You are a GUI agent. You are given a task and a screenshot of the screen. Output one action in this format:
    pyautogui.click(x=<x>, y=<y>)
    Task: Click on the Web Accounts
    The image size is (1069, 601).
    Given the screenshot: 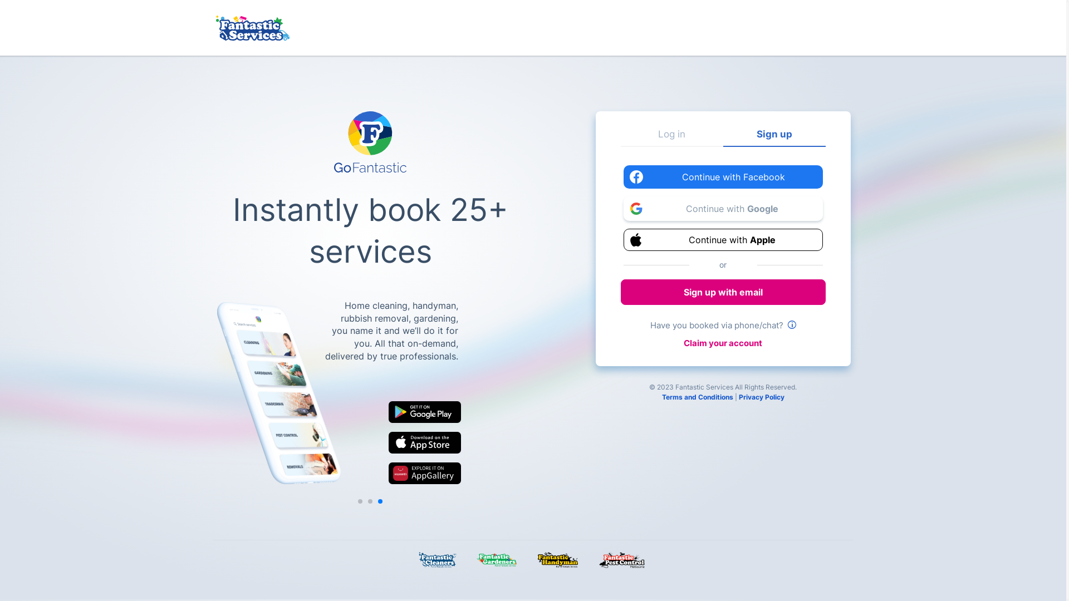 What is the action you would take?
    pyautogui.click(x=253, y=28)
    